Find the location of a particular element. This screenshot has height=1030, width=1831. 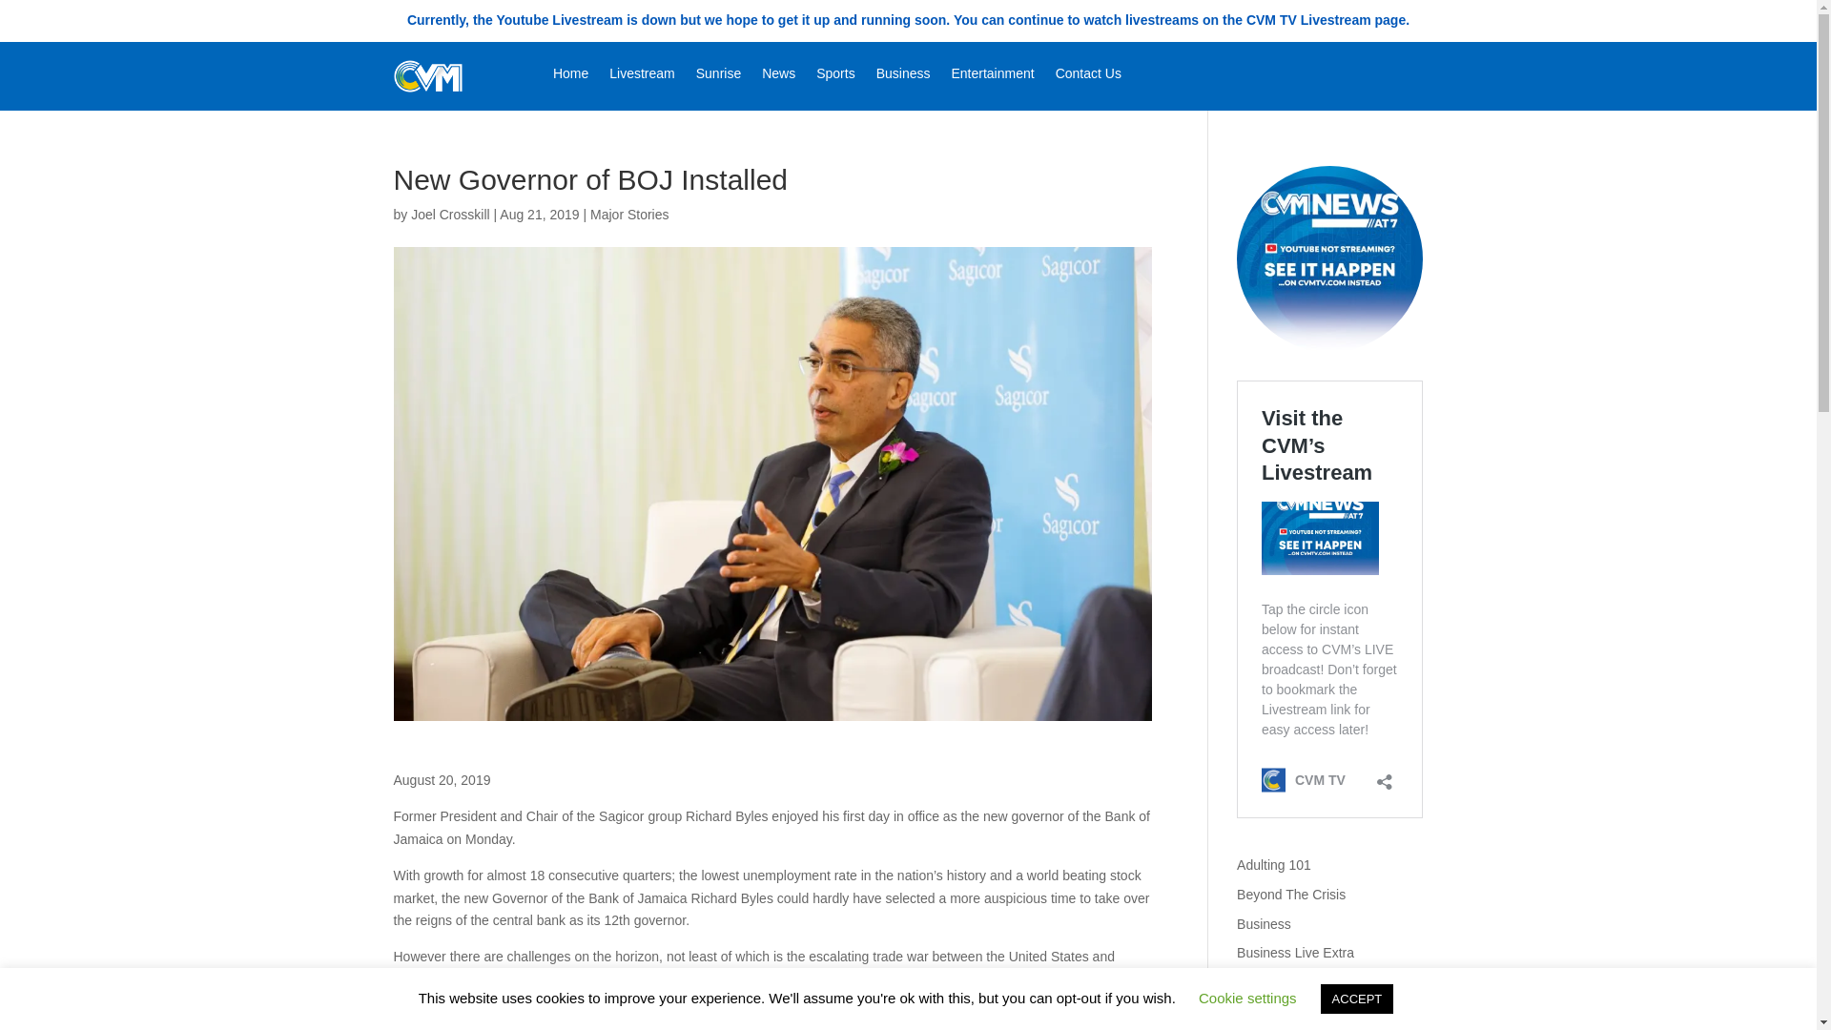

Business is located at coordinates (903, 76).